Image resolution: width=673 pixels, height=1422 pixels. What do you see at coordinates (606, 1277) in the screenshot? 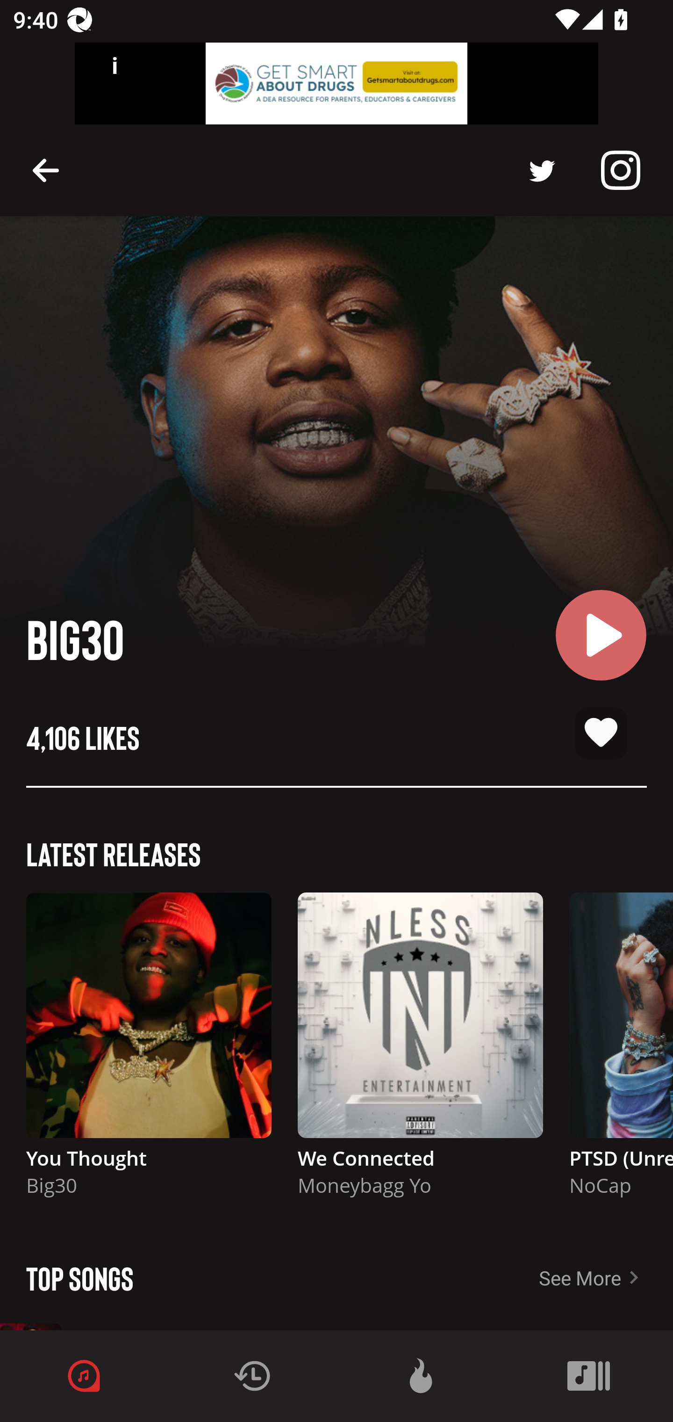
I see `See More` at bounding box center [606, 1277].